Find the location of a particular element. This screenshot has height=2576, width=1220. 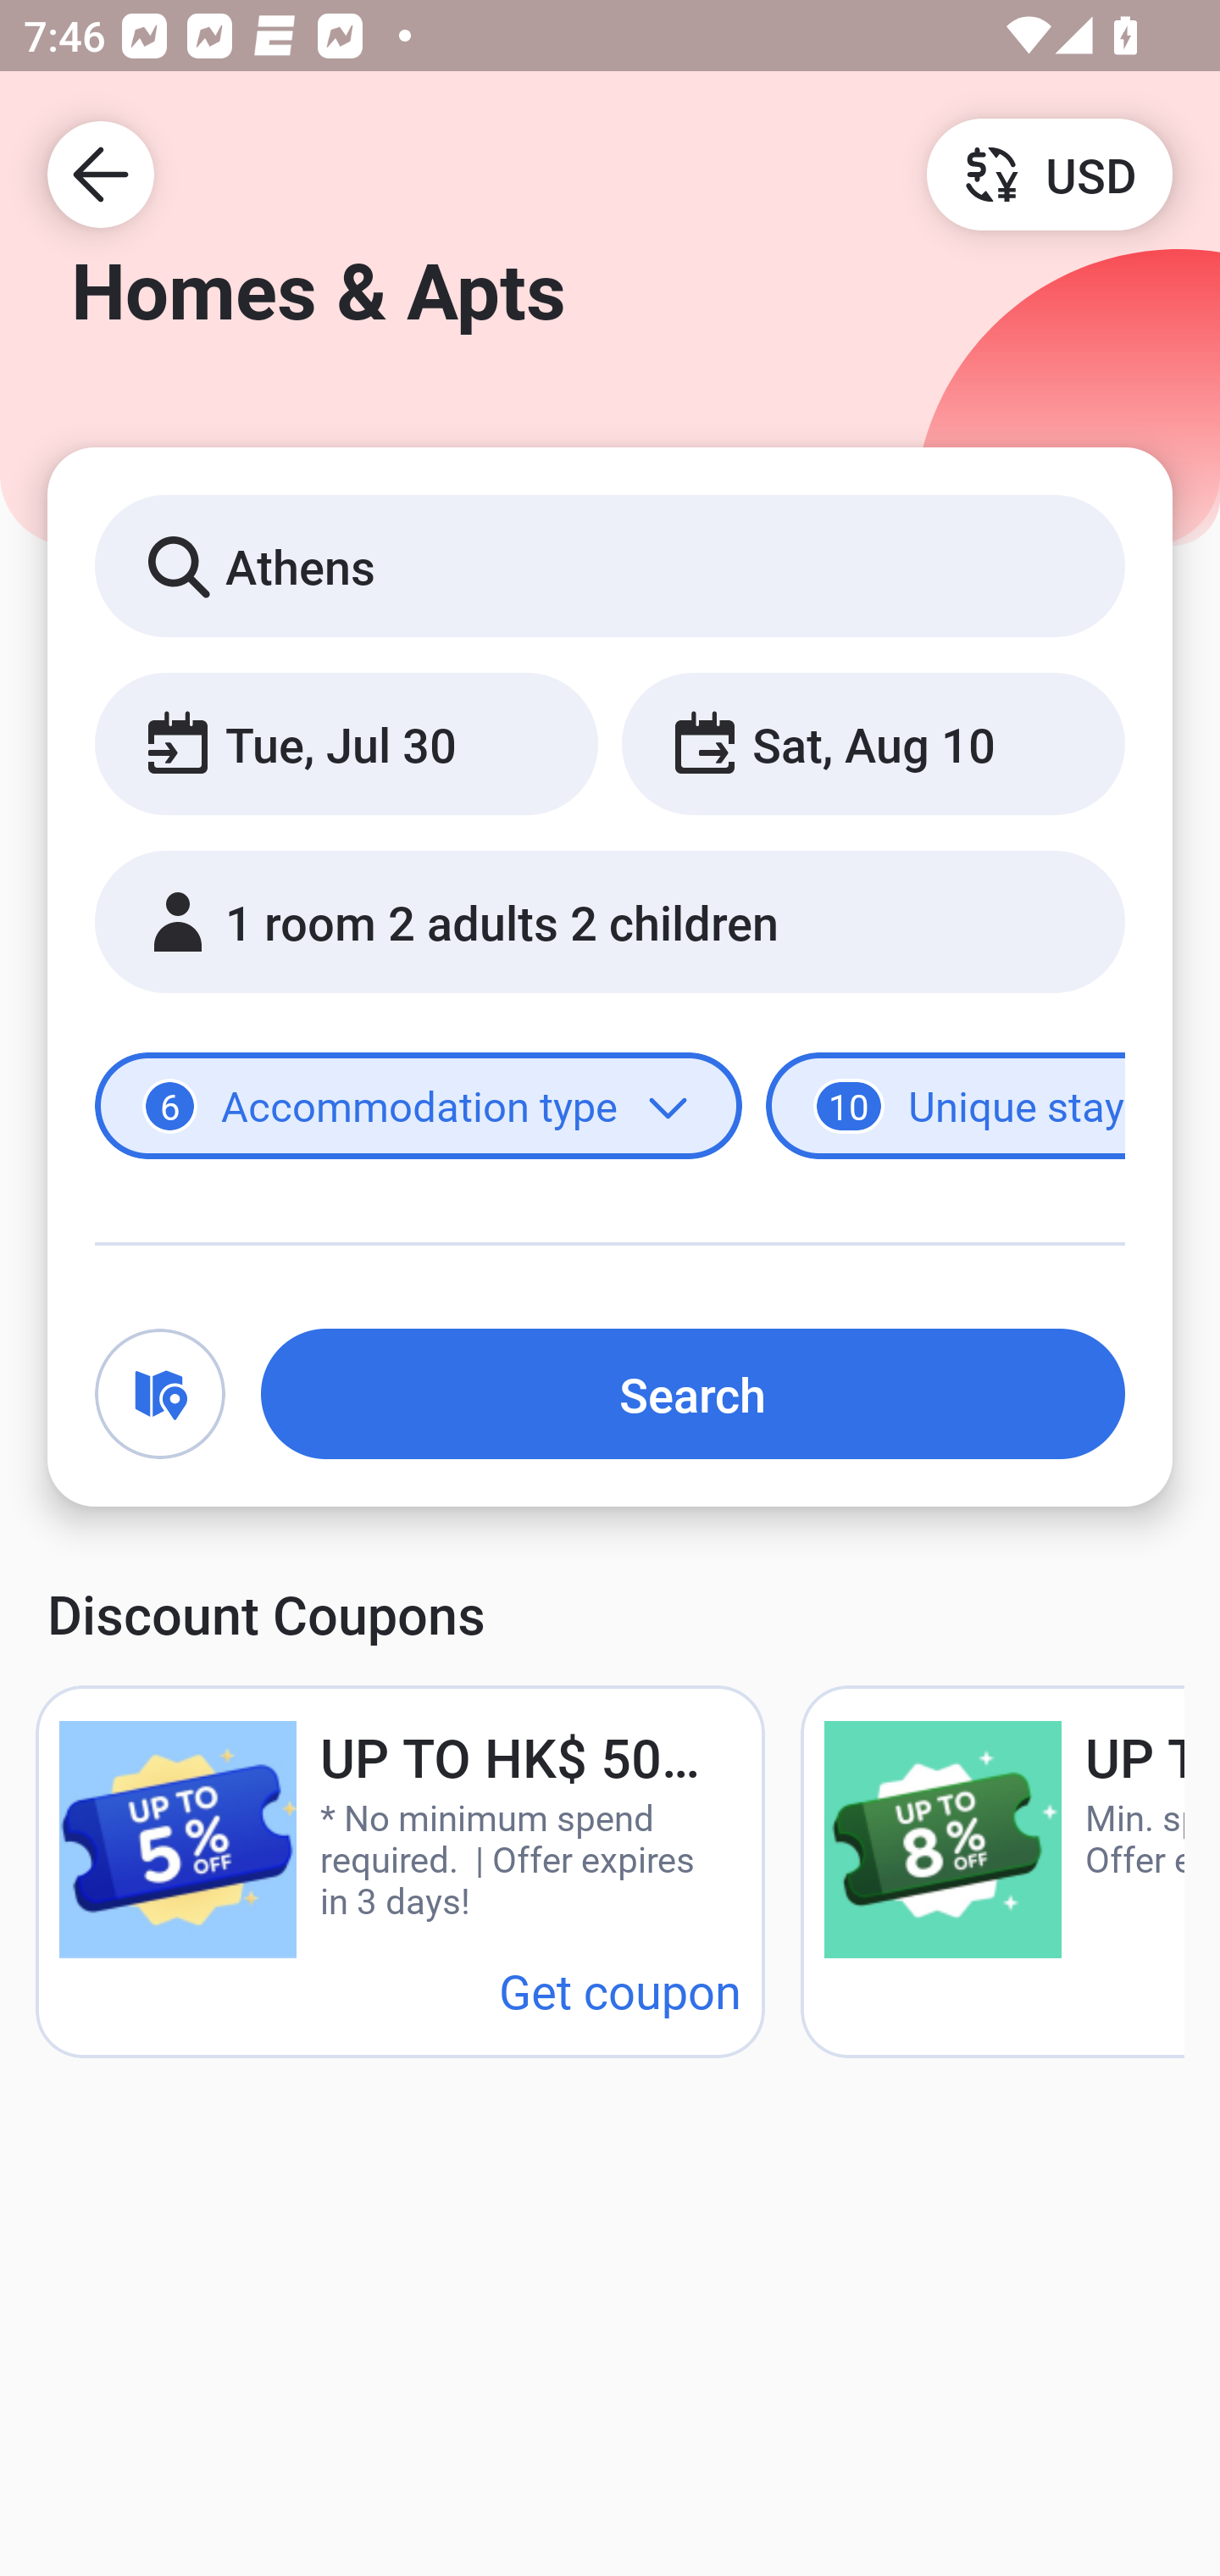

Athens is located at coordinates (610, 564).